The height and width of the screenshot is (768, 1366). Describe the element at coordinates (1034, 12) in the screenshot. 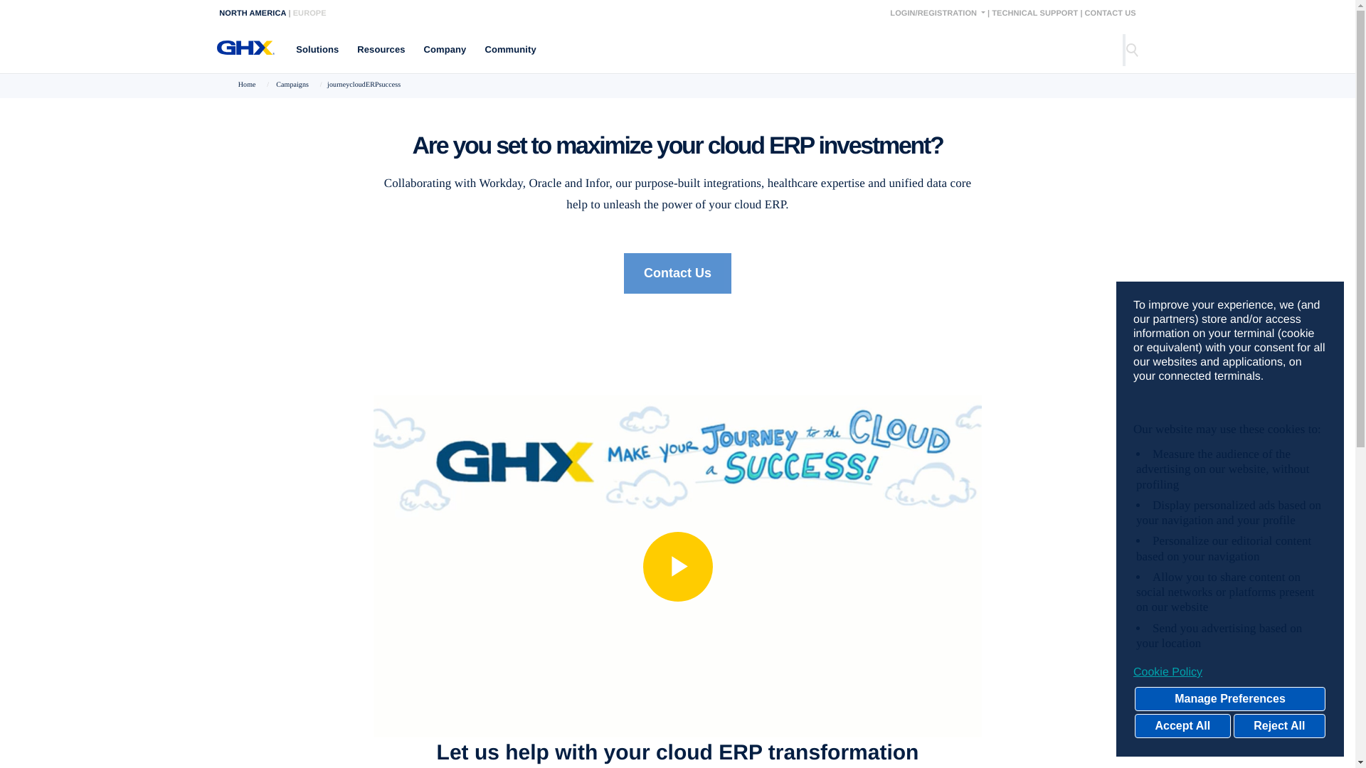

I see `TECHNICAL SUPPORT` at that location.